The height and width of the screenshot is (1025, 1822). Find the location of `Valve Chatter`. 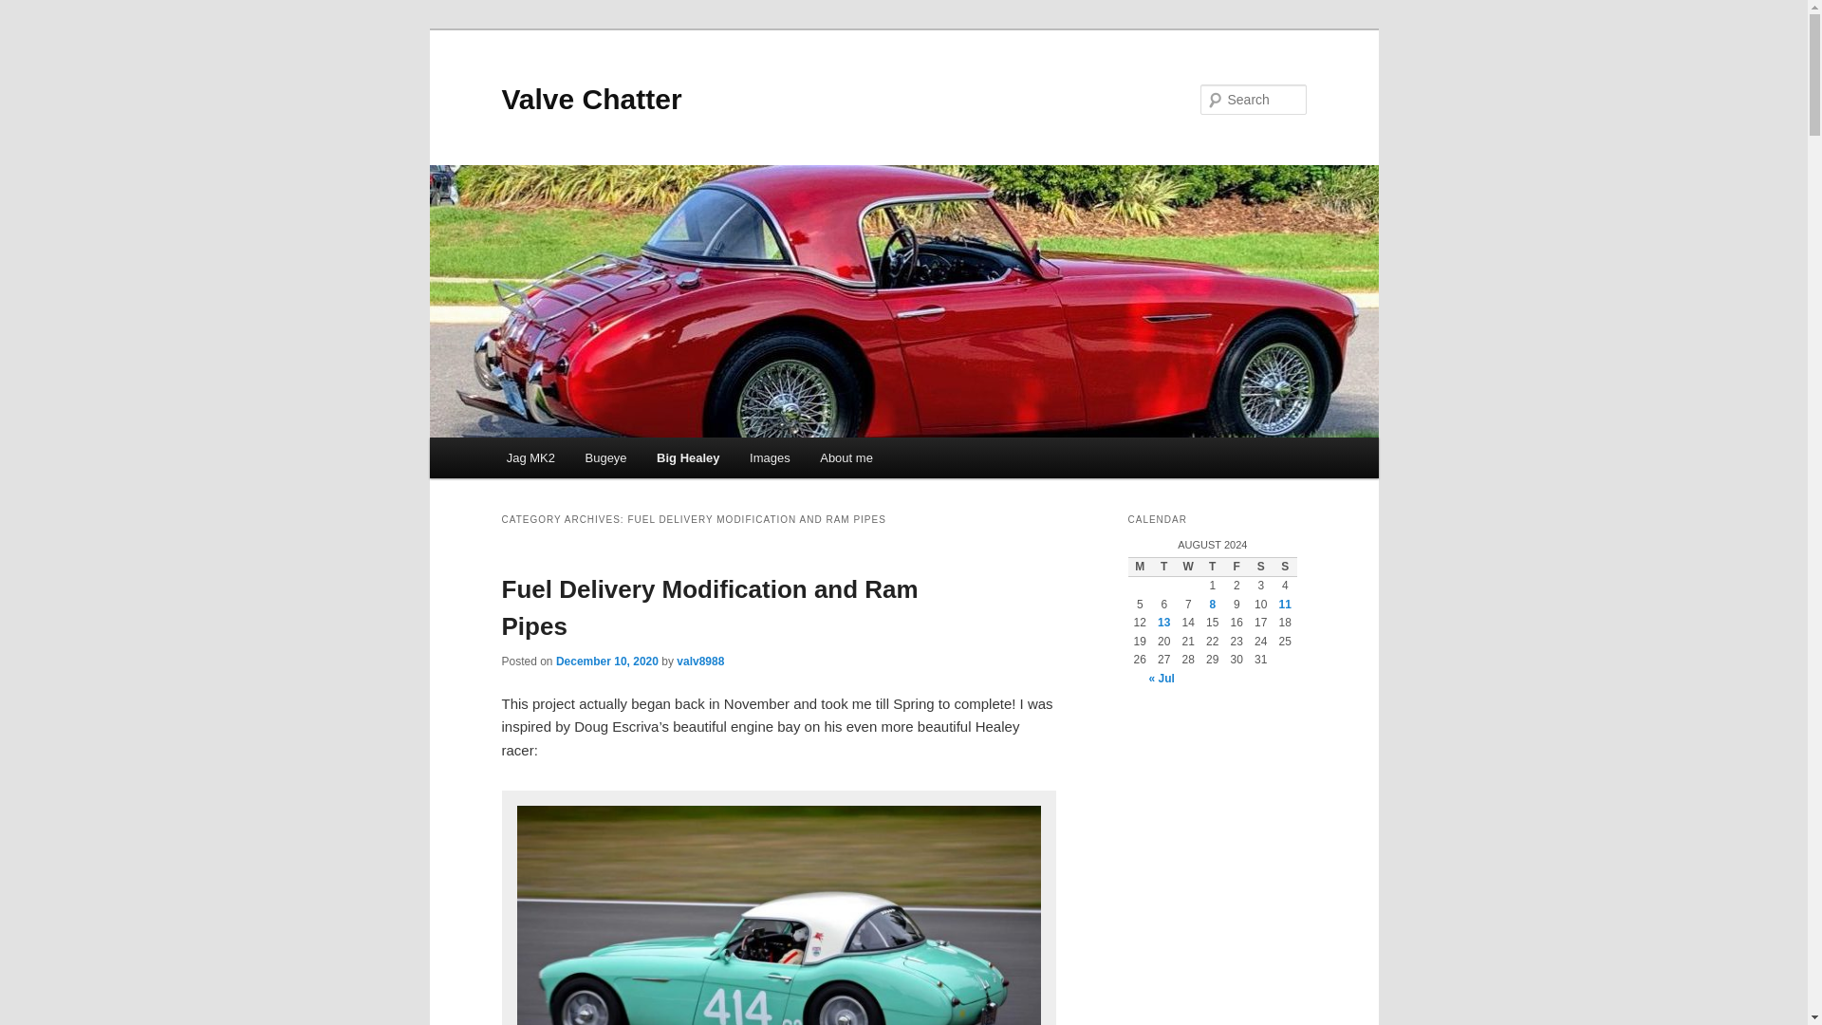

Valve Chatter is located at coordinates (591, 99).